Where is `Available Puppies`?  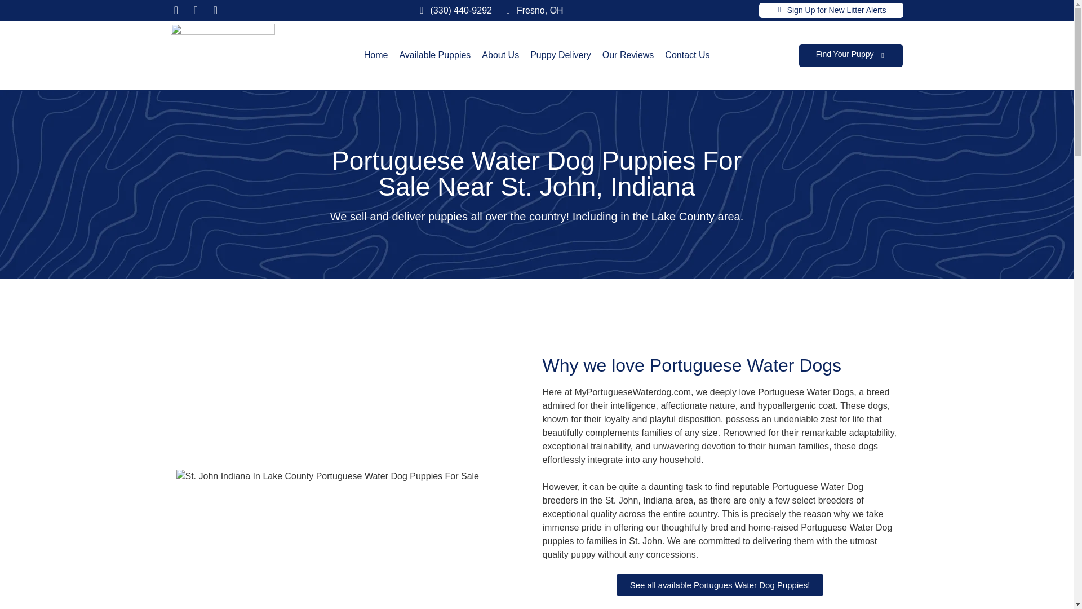 Available Puppies is located at coordinates (435, 55).